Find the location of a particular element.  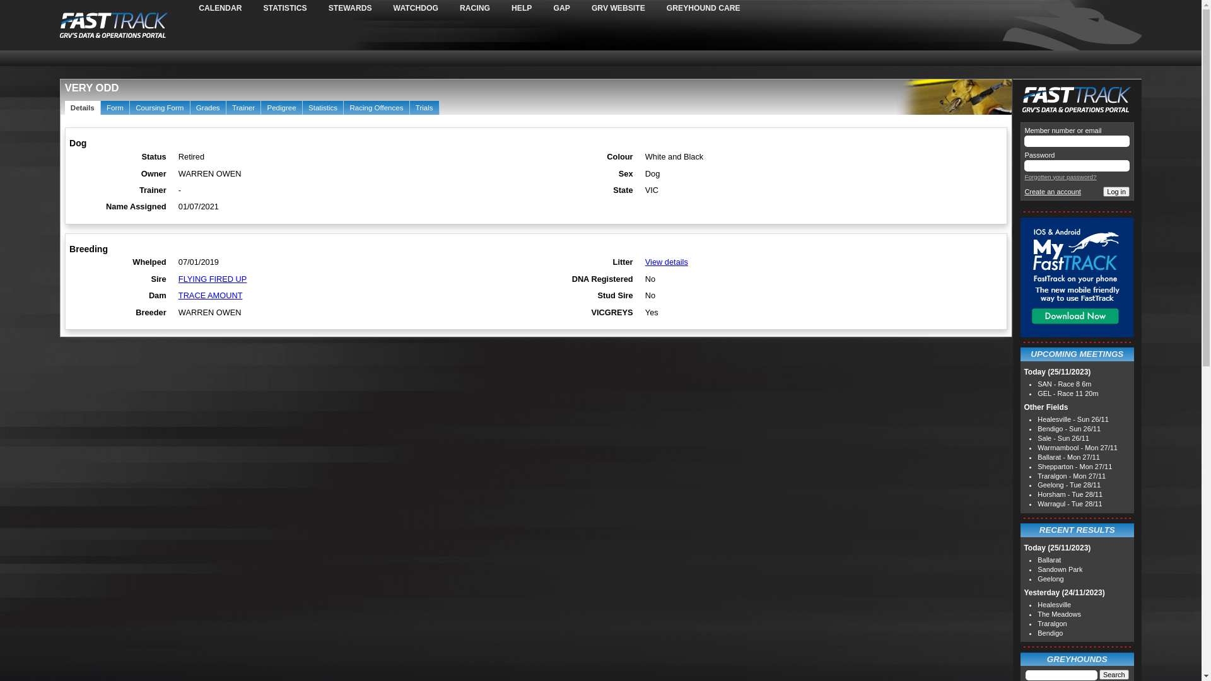

Form is located at coordinates (115, 108).